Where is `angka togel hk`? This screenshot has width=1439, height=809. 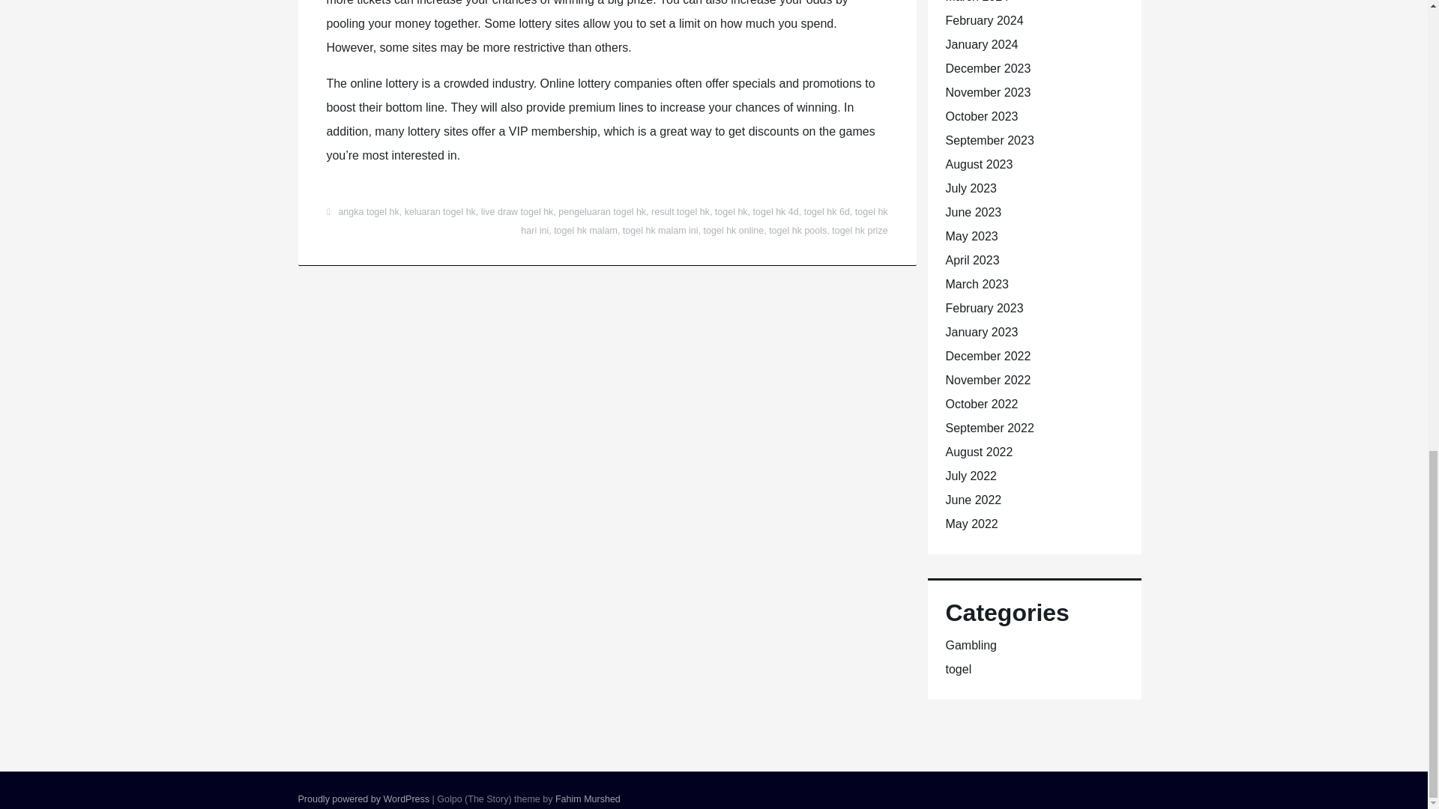
angka togel hk is located at coordinates (368, 212).